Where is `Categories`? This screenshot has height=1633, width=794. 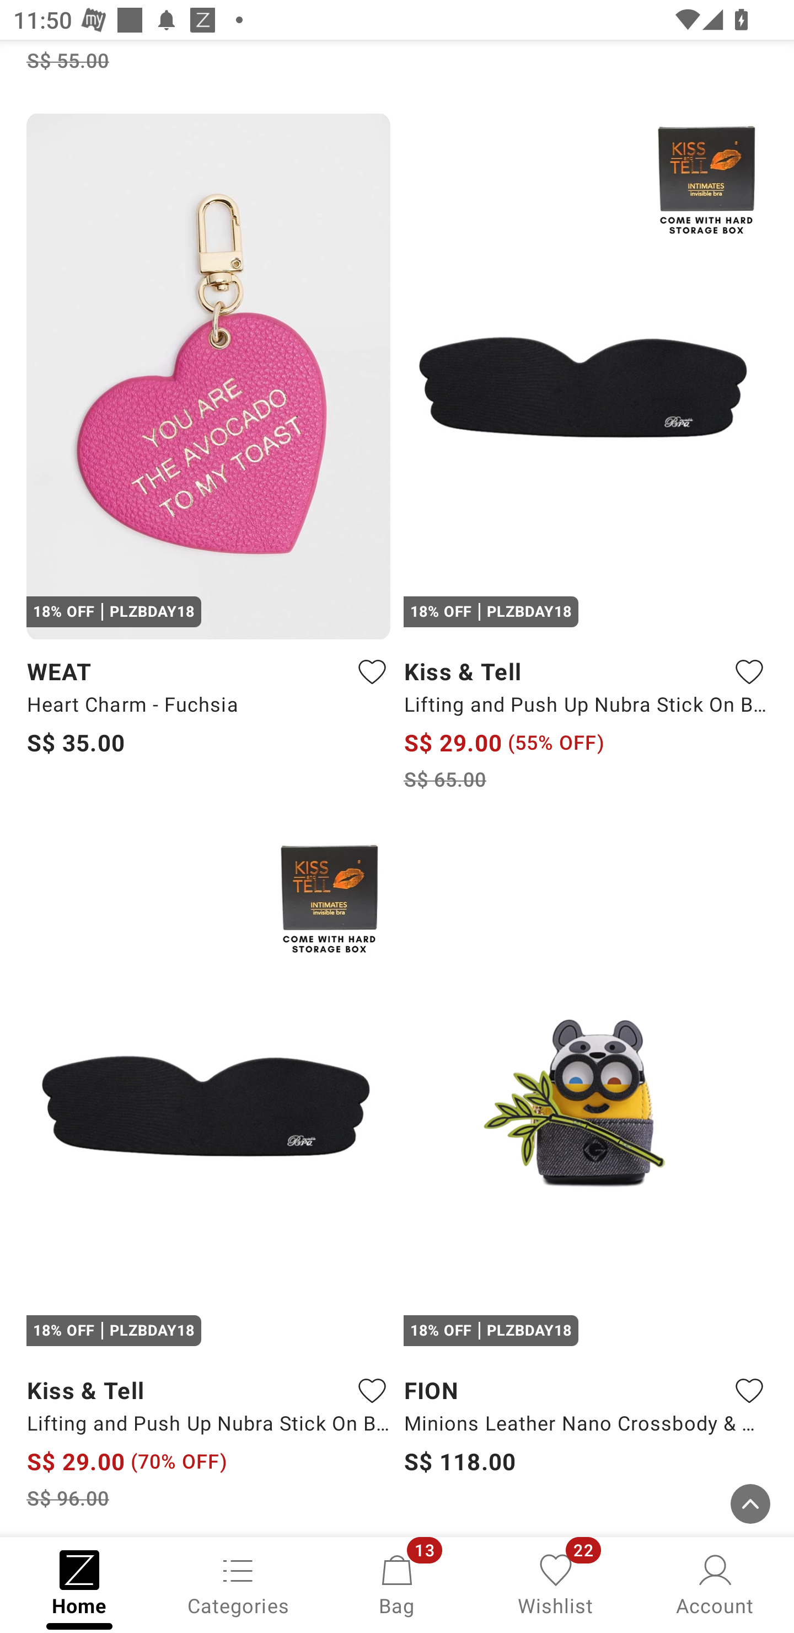
Categories is located at coordinates (238, 1583).